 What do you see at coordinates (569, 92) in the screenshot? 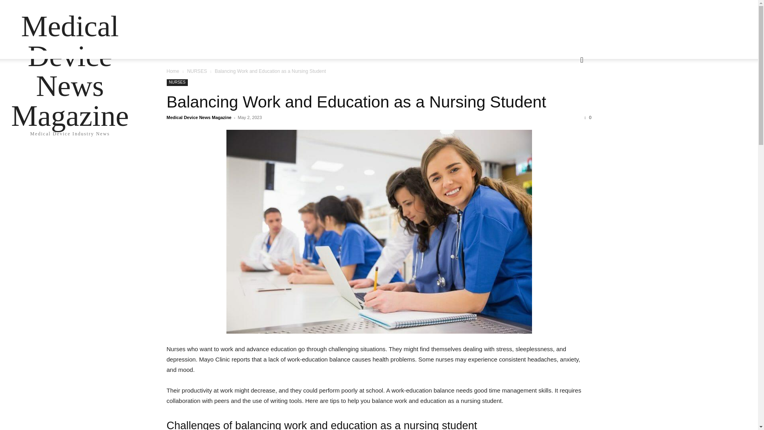
I see `Search` at bounding box center [569, 92].